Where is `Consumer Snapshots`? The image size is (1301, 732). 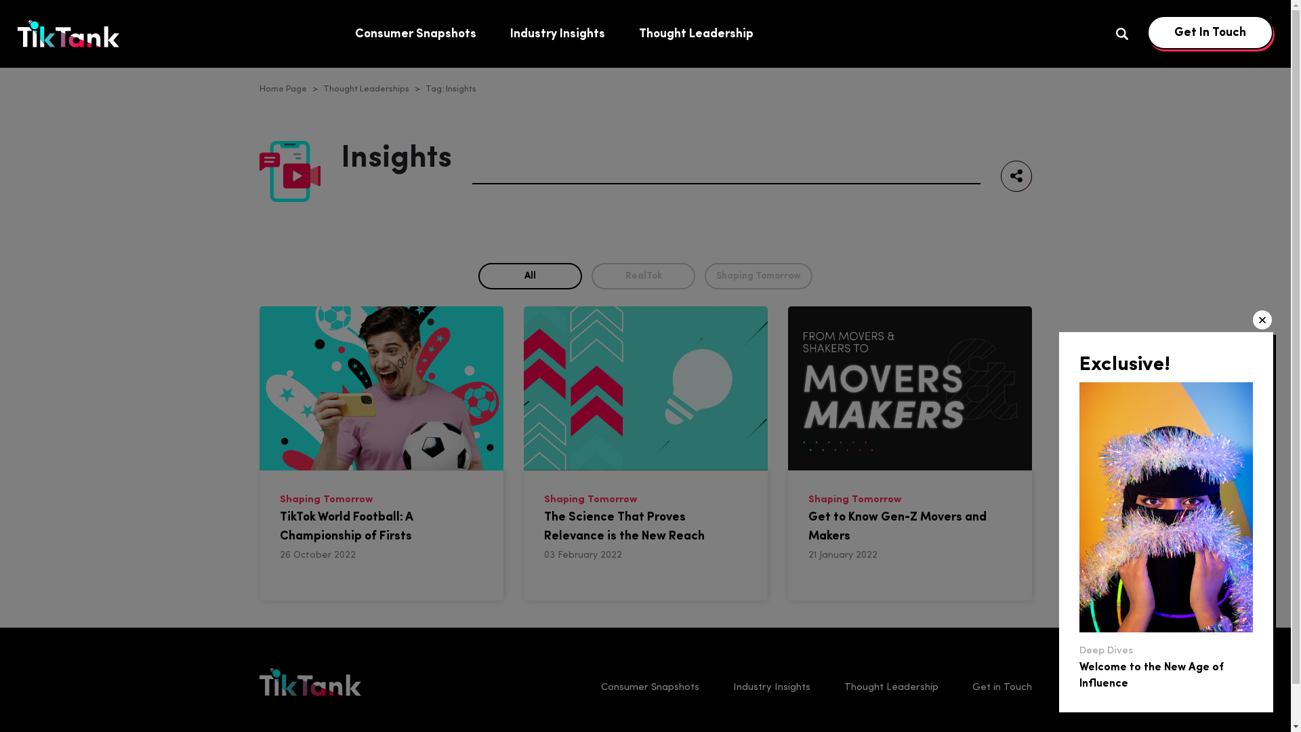
Consumer Snapshots is located at coordinates (649, 687).